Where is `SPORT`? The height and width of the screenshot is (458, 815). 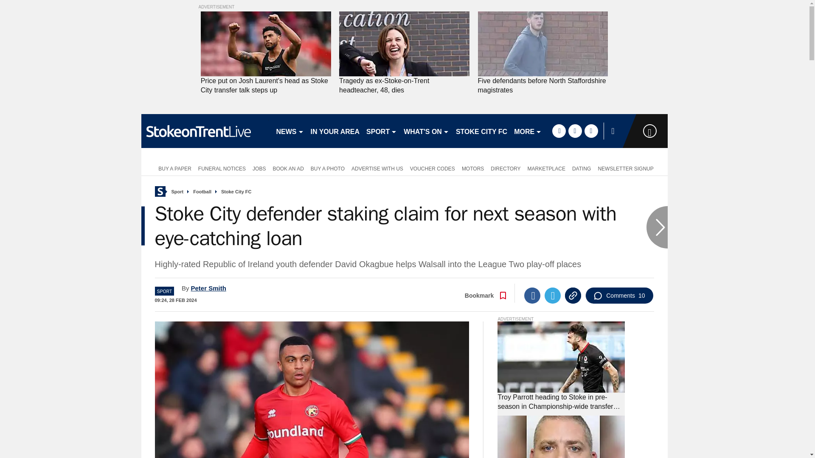 SPORT is located at coordinates (381, 131).